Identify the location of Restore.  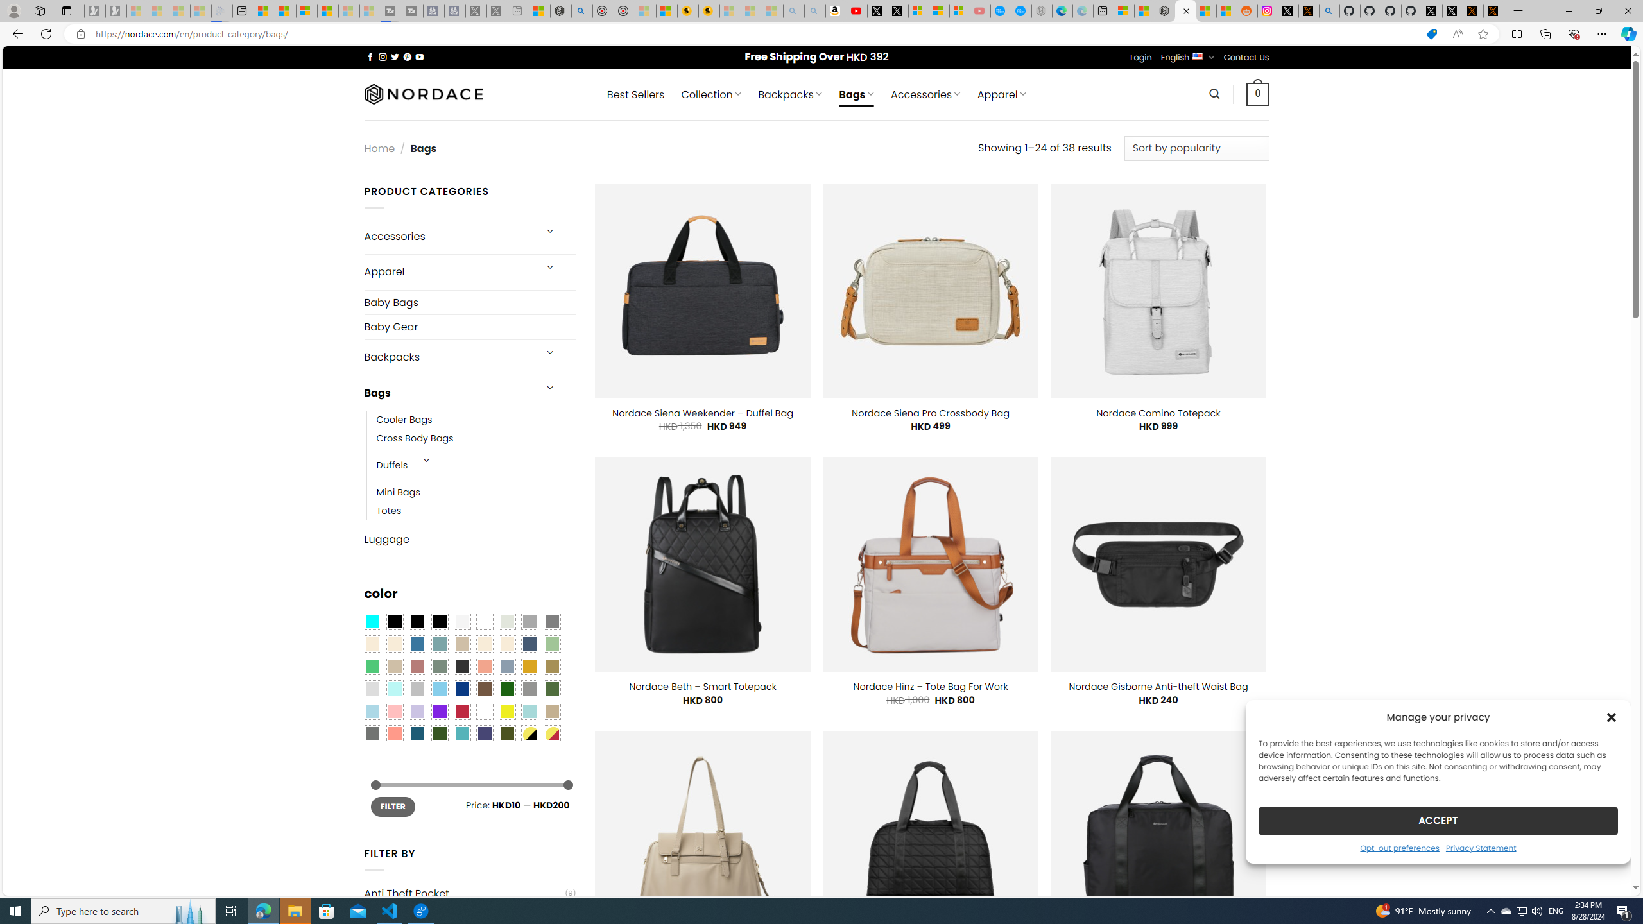
(1598, 11).